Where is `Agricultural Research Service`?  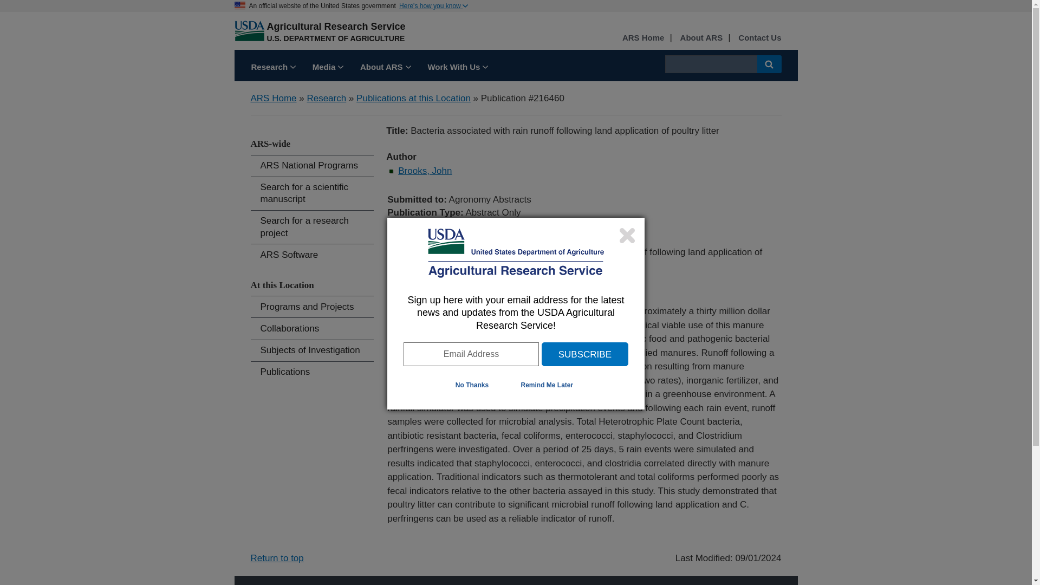 Agricultural Research Service is located at coordinates (336, 26).